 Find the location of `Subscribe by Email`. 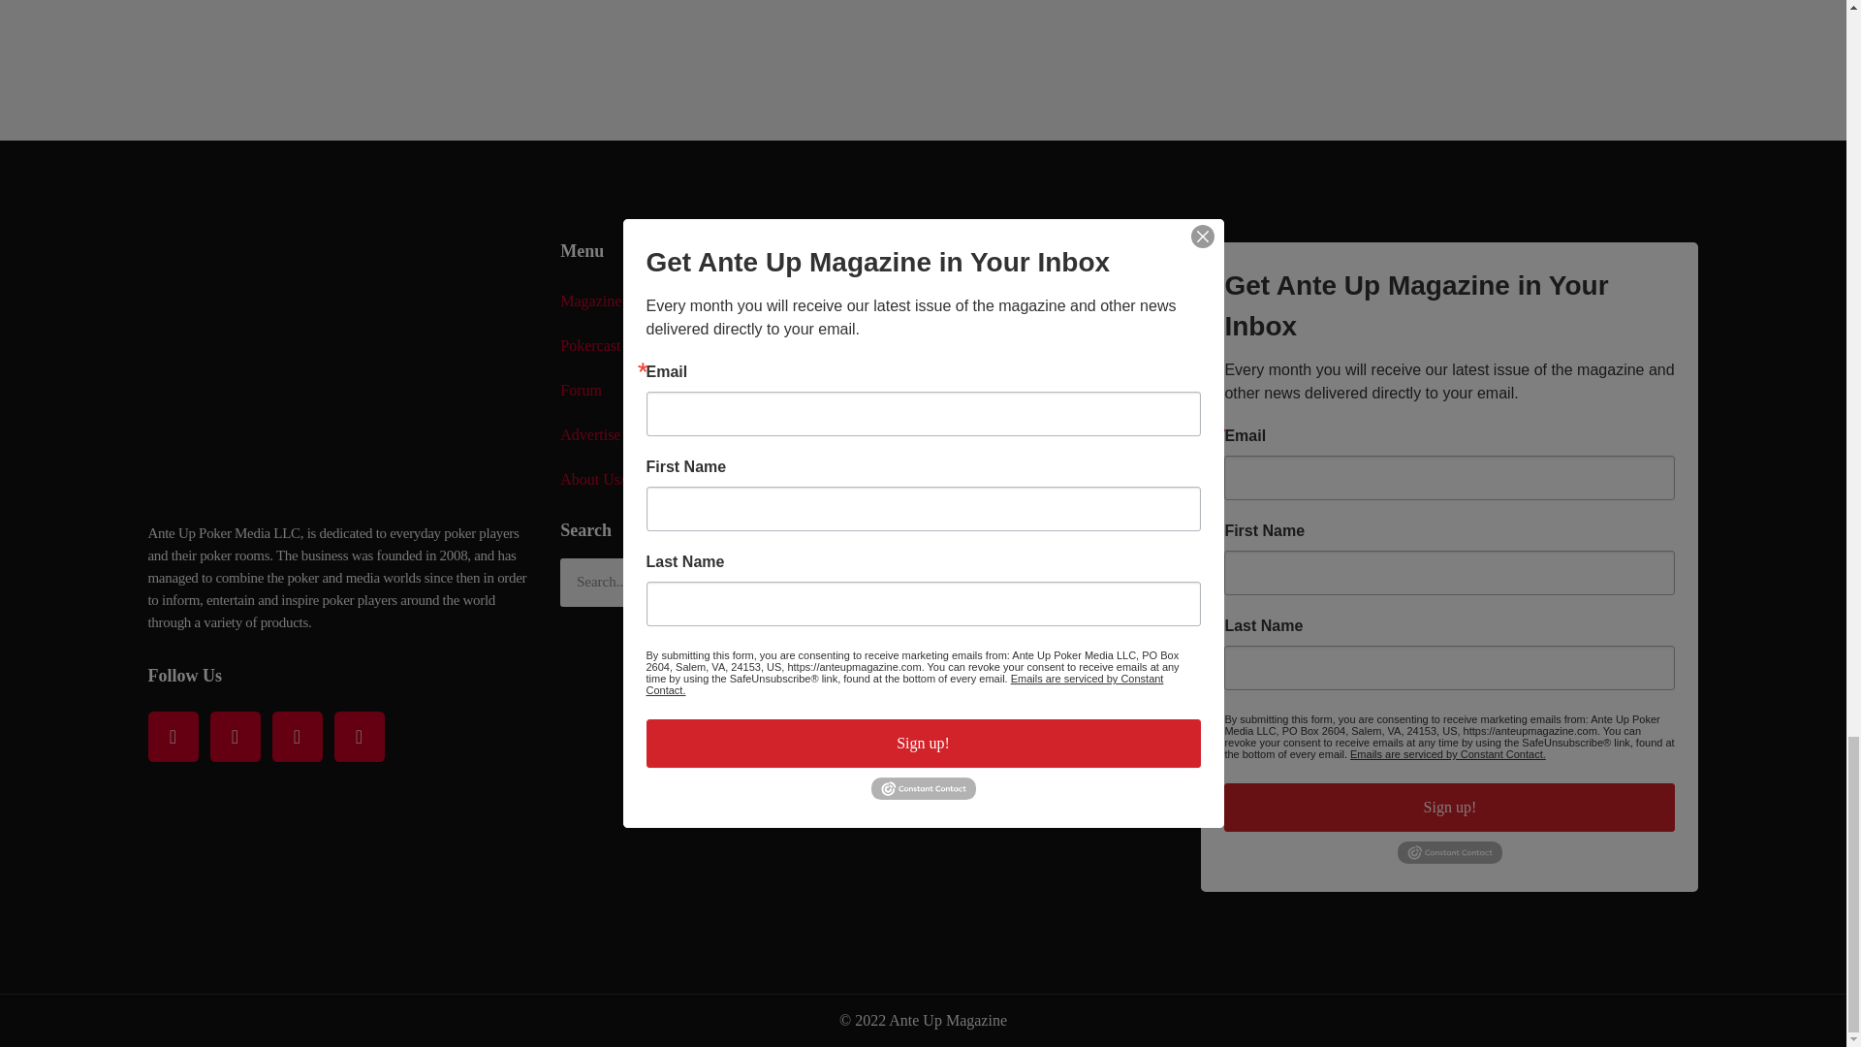

Subscribe by Email is located at coordinates (1020, 491).